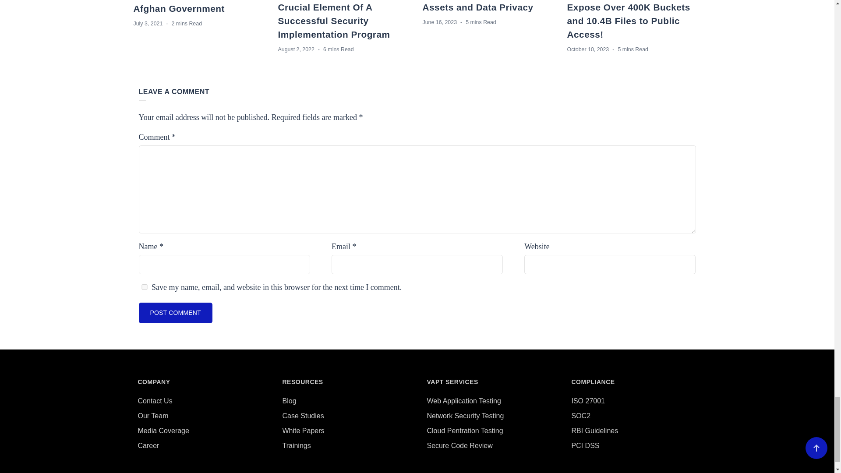 The width and height of the screenshot is (841, 473). Describe the element at coordinates (175, 313) in the screenshot. I see `Post Comment` at that location.